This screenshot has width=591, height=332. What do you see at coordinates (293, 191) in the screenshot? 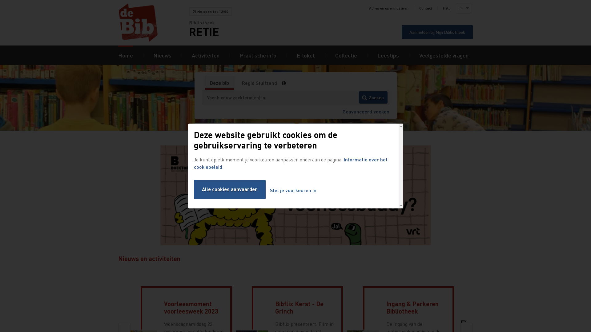
I see `Stel je voorkeuren in` at bounding box center [293, 191].